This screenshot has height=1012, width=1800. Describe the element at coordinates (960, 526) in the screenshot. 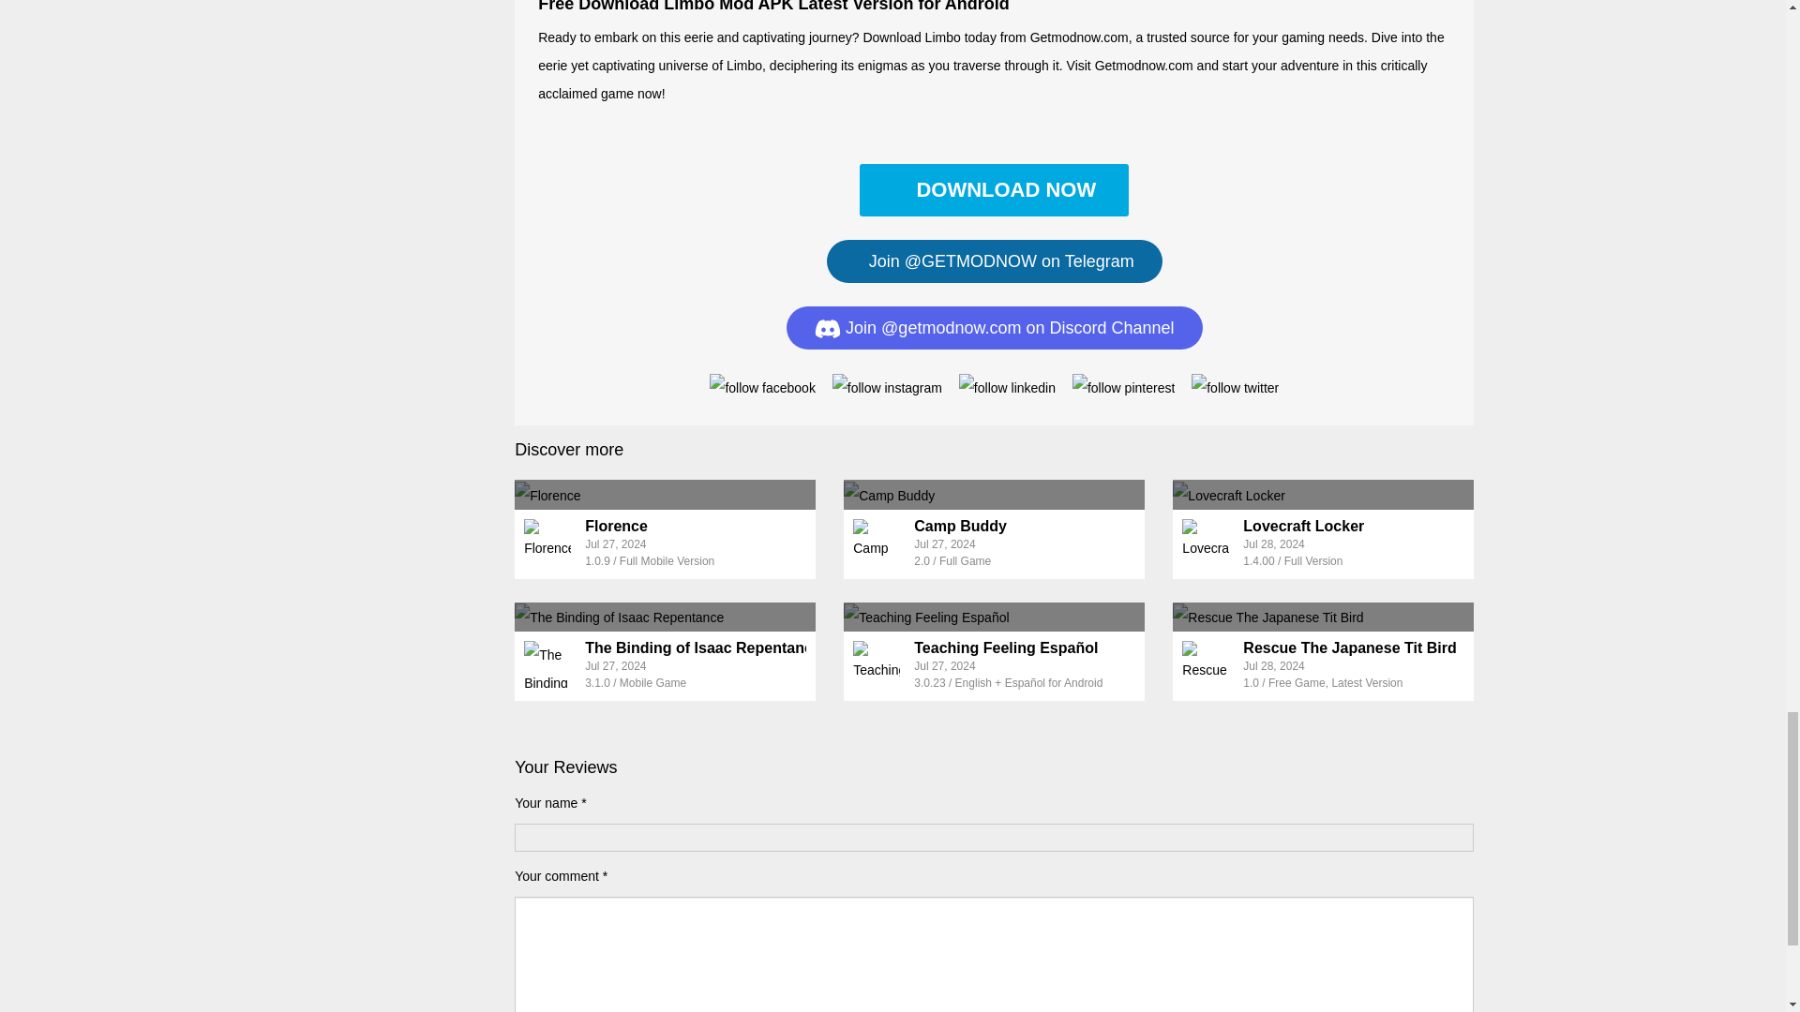

I see `Camp Buddy` at that location.